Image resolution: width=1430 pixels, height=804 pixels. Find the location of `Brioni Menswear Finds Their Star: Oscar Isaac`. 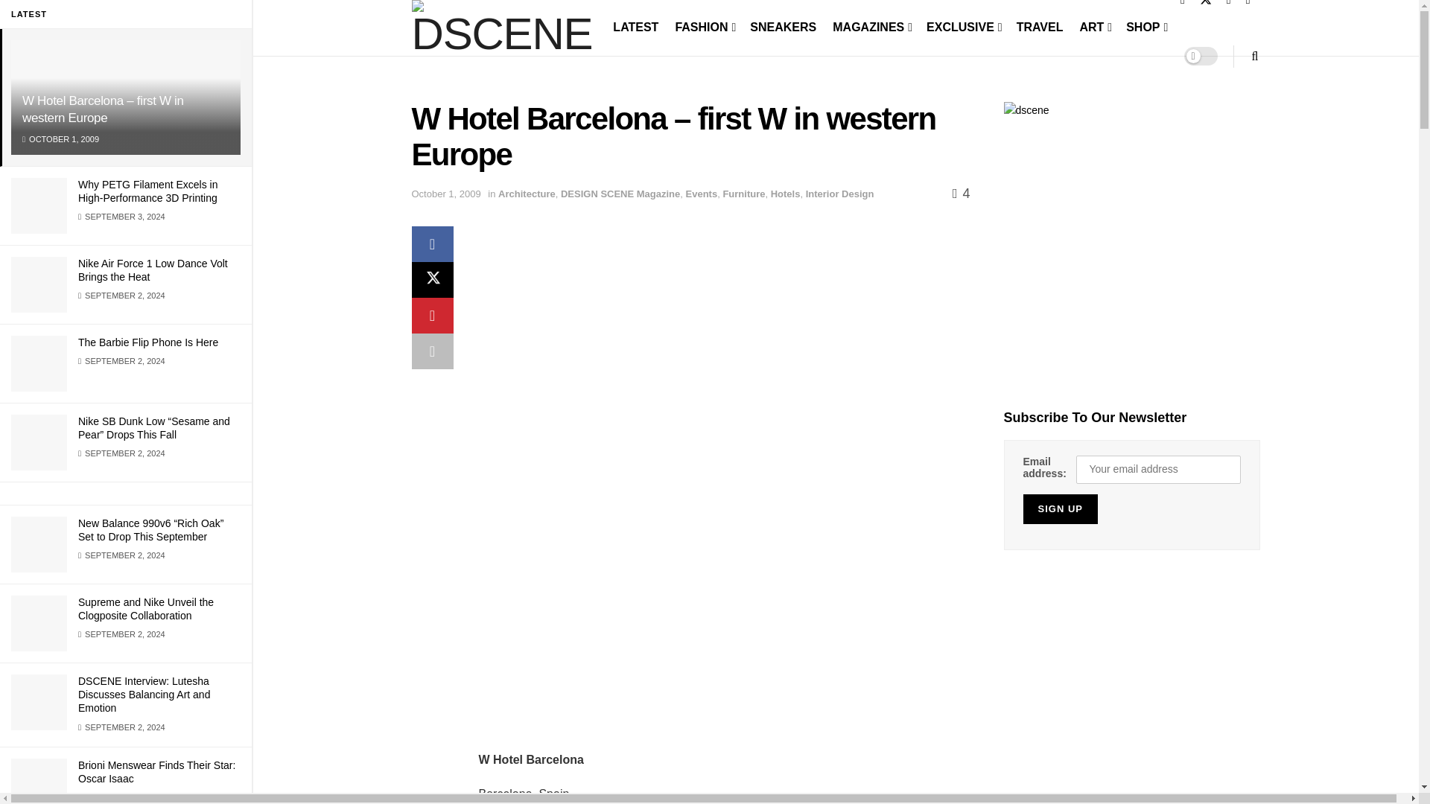

Brioni Menswear Finds Their Star: Oscar Isaac is located at coordinates (156, 771).